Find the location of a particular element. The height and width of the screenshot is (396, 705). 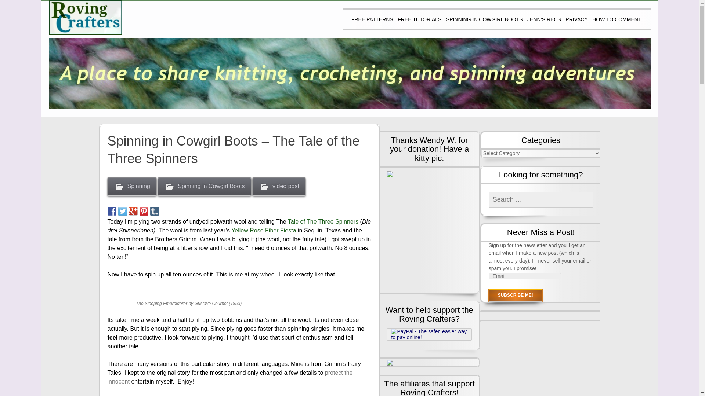

Share on Twitter is located at coordinates (123, 211).